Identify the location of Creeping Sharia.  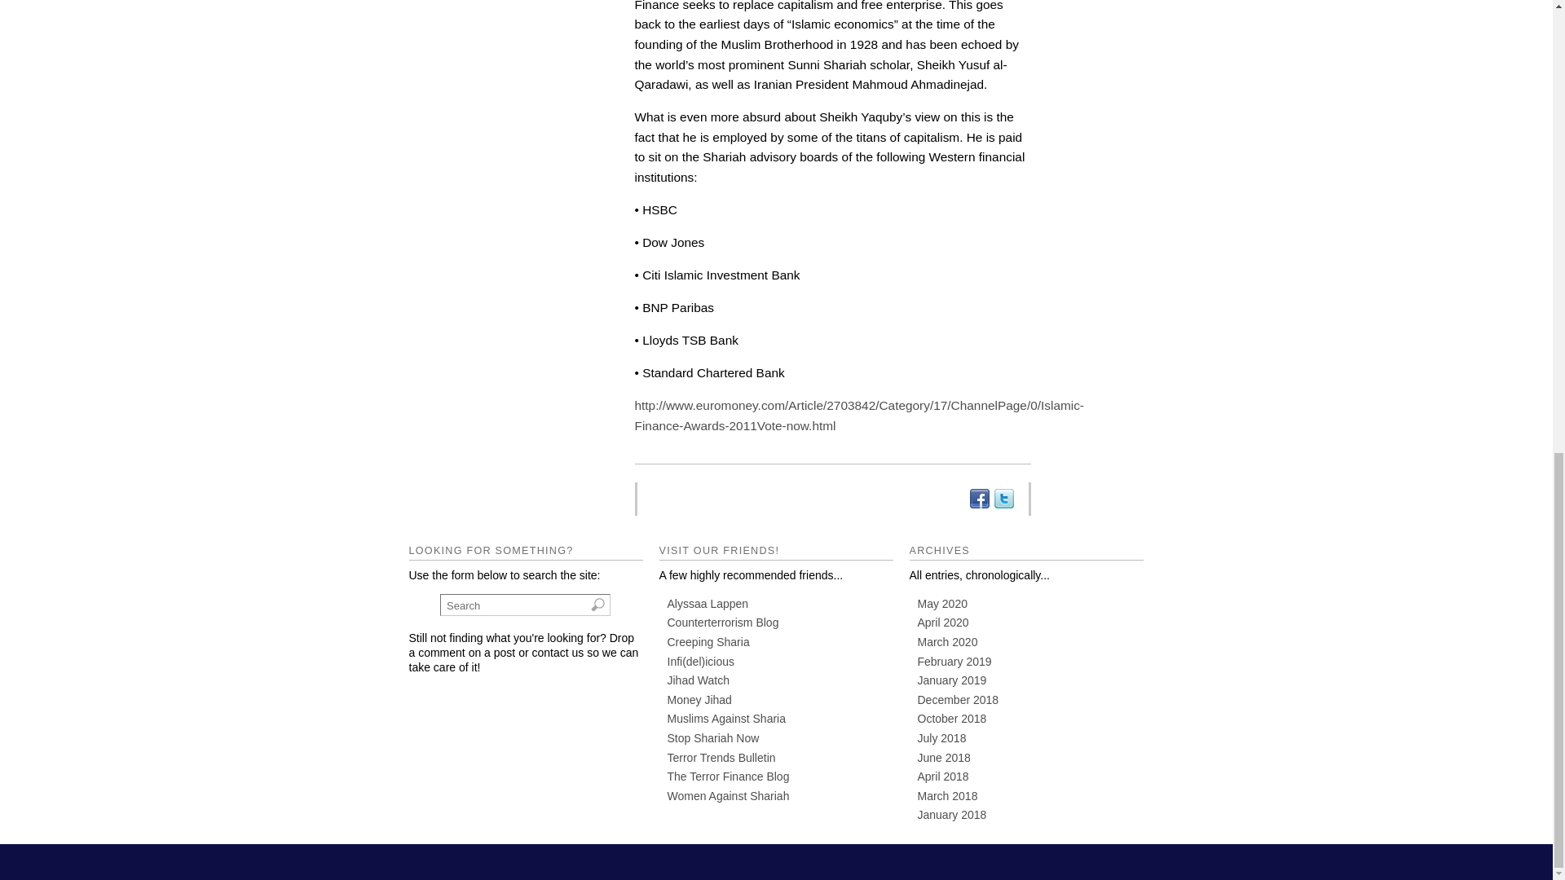
(708, 641).